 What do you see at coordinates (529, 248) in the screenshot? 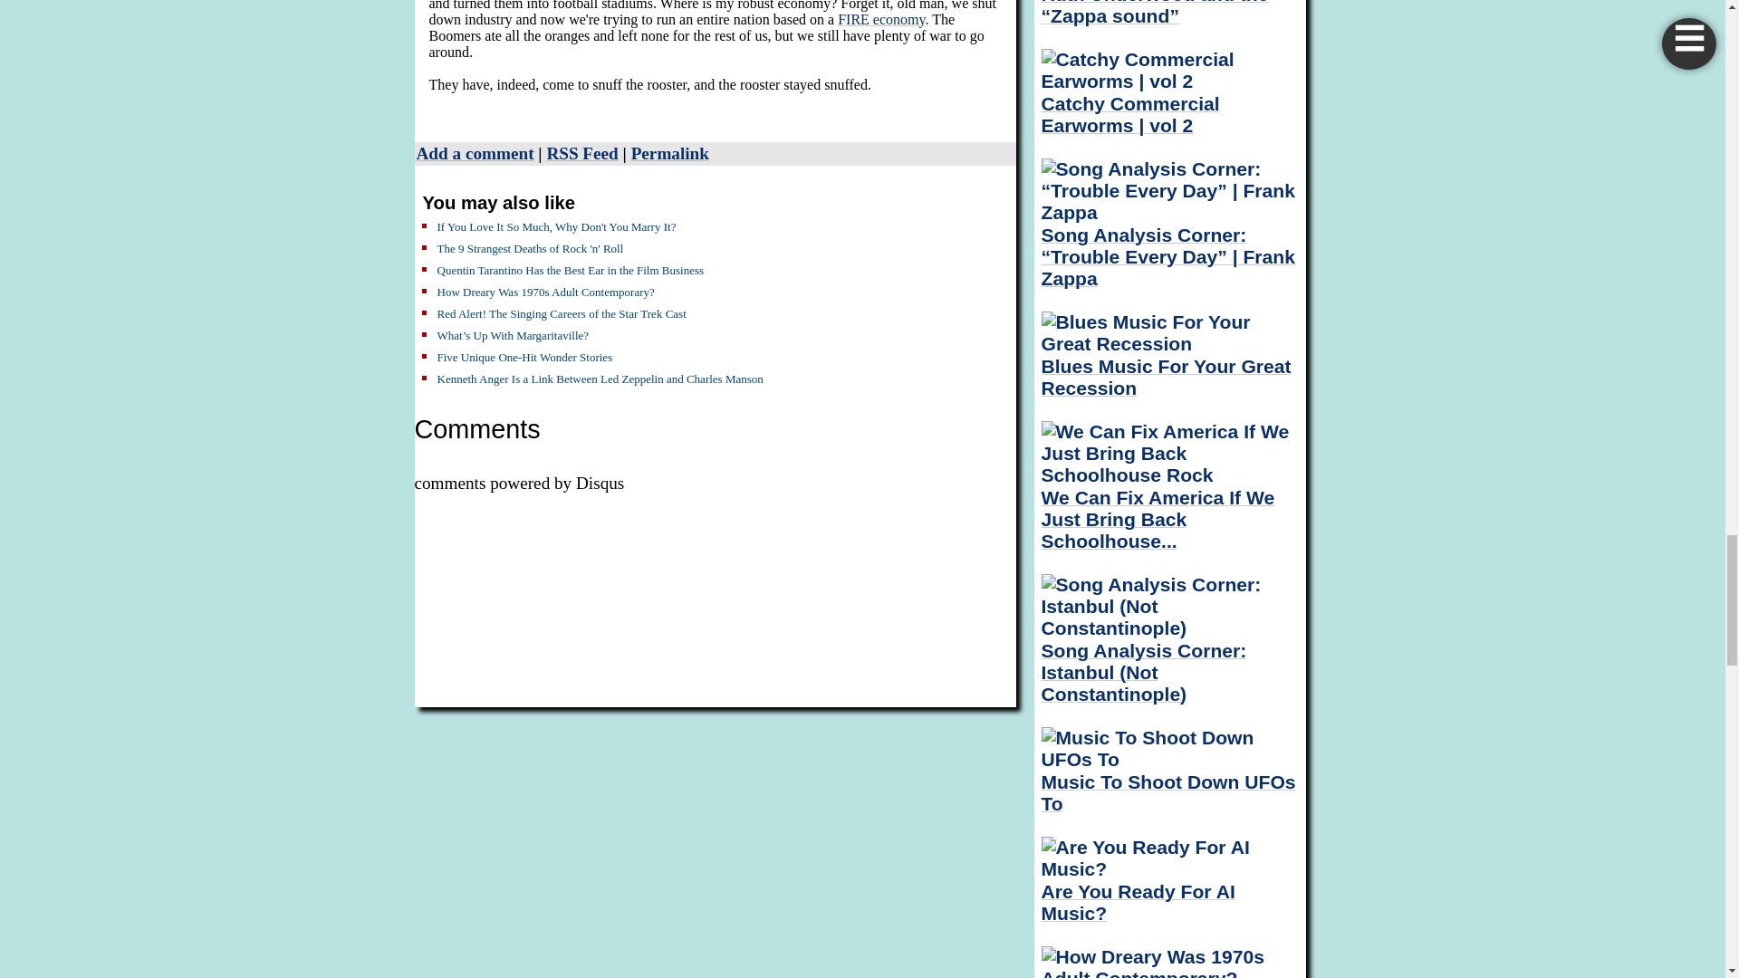
I see `The 9 Strangest Deaths of Rock 'n' Roll` at bounding box center [529, 248].